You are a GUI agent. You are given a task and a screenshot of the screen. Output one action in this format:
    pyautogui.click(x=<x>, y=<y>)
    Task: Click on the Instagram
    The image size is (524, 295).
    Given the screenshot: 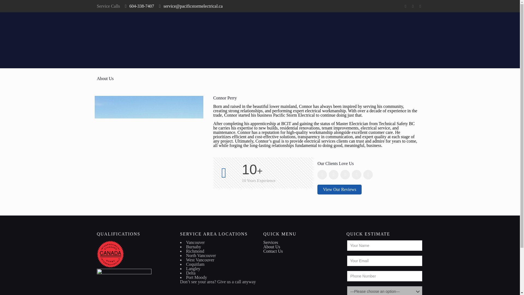 What is the action you would take?
    pyautogui.click(x=420, y=6)
    